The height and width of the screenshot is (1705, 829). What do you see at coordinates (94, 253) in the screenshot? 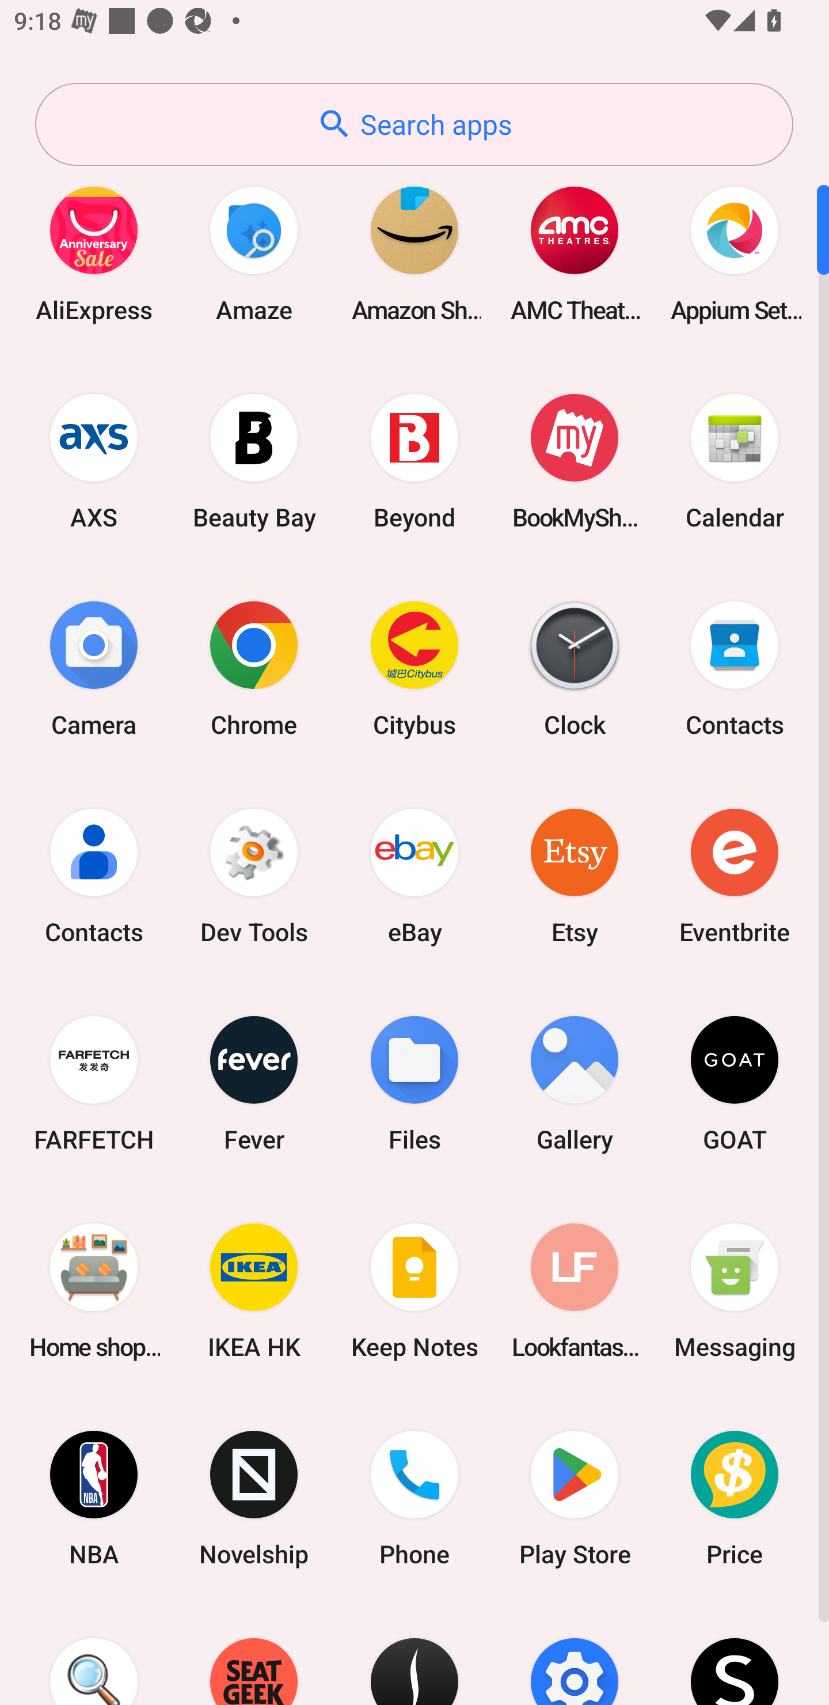
I see `AliExpress` at bounding box center [94, 253].